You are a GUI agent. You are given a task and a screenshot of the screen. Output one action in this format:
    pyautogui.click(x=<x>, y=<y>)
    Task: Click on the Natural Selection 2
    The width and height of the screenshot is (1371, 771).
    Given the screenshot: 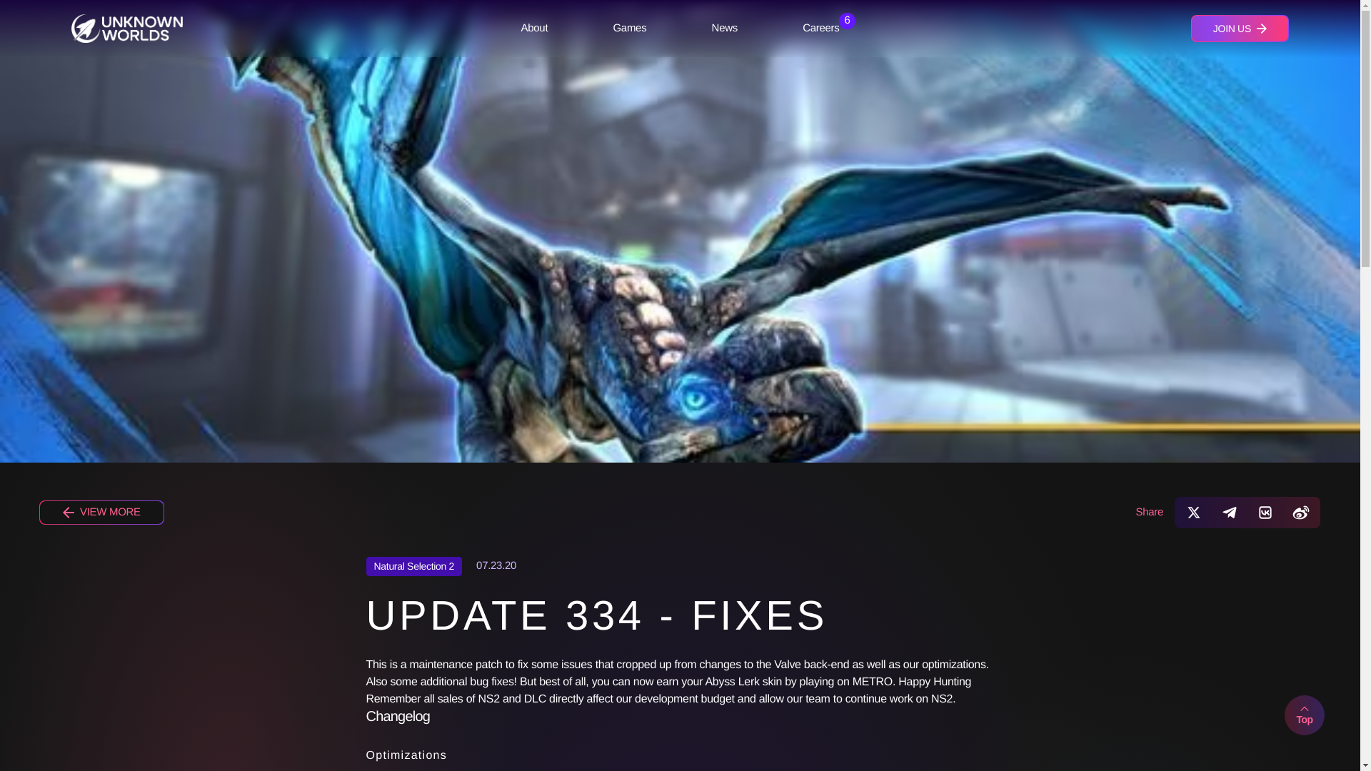 What is the action you would take?
    pyautogui.click(x=414, y=565)
    